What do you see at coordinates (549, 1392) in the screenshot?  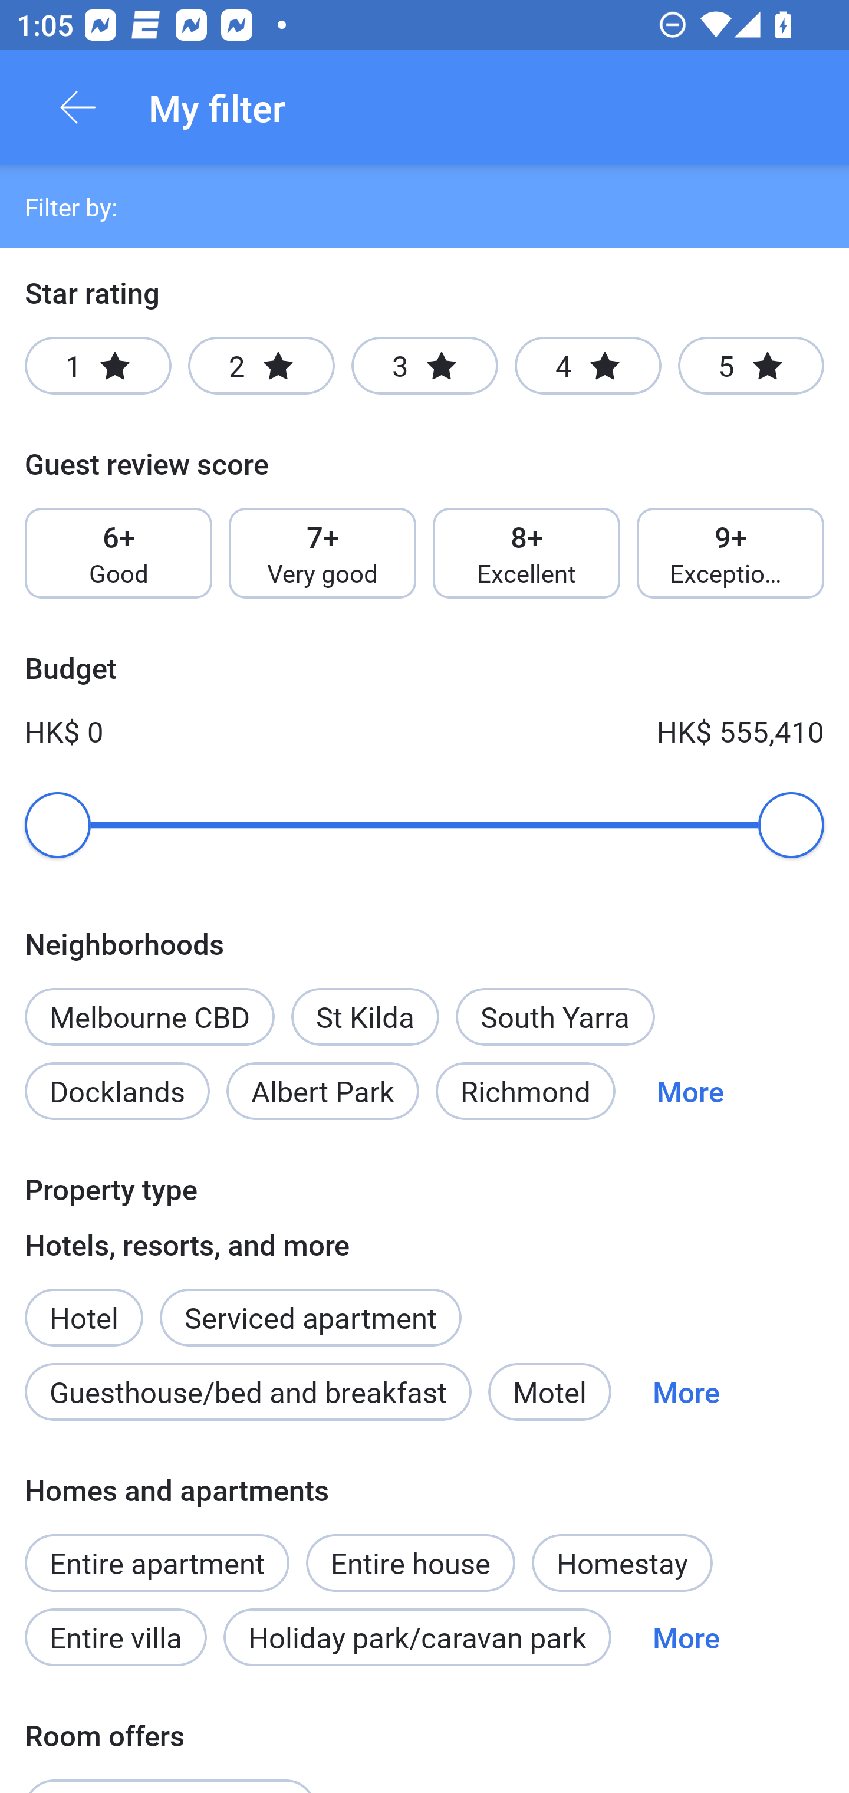 I see `Motel` at bounding box center [549, 1392].